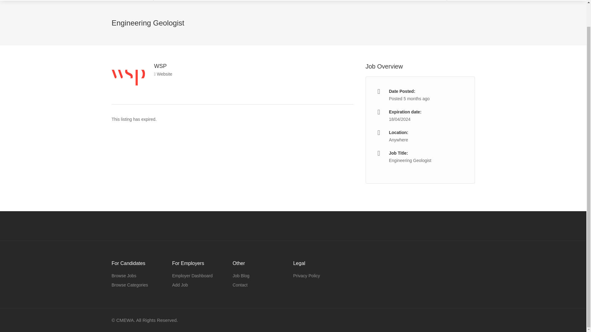 The image size is (591, 332). What do you see at coordinates (130, 285) in the screenshot?
I see `Browse Categories` at bounding box center [130, 285].